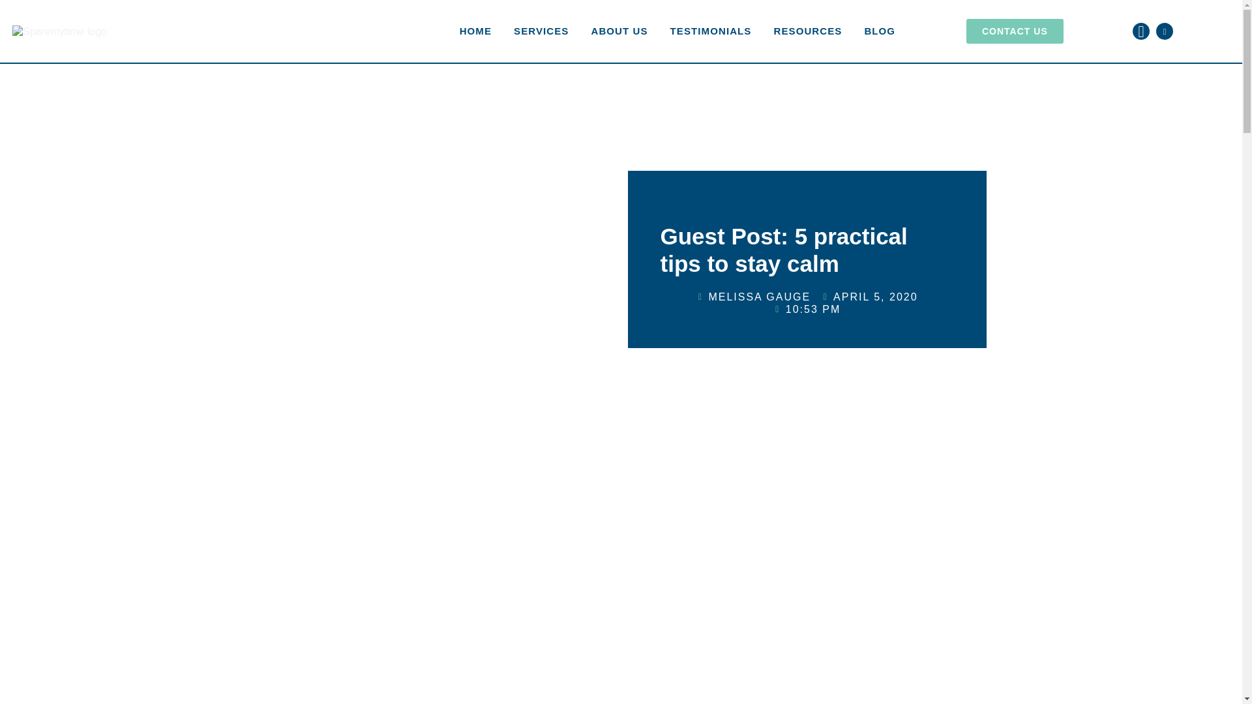  What do you see at coordinates (711, 31) in the screenshot?
I see `TESTIMONIALS` at bounding box center [711, 31].